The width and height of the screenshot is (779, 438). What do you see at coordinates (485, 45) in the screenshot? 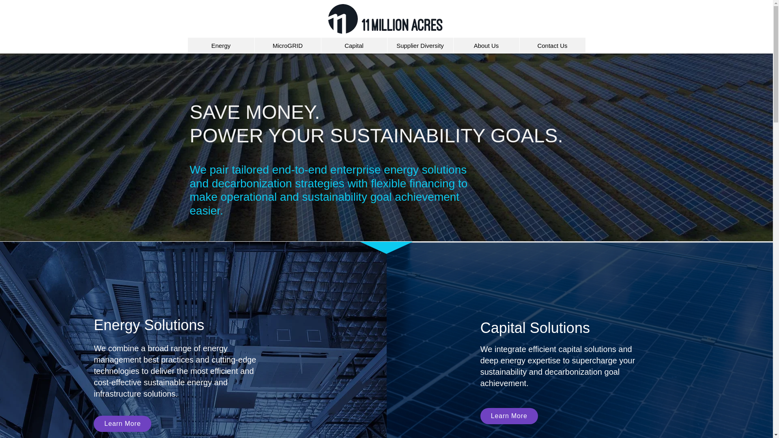
I see `About Us` at bounding box center [485, 45].